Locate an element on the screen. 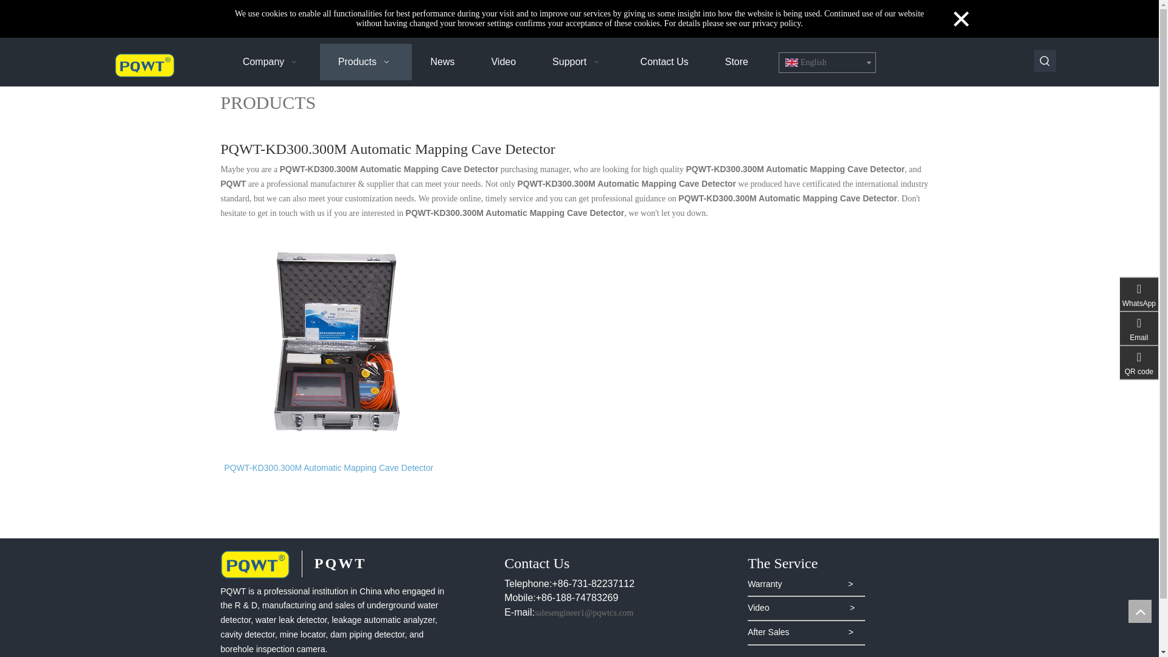  Company   is located at coordinates (272, 62).